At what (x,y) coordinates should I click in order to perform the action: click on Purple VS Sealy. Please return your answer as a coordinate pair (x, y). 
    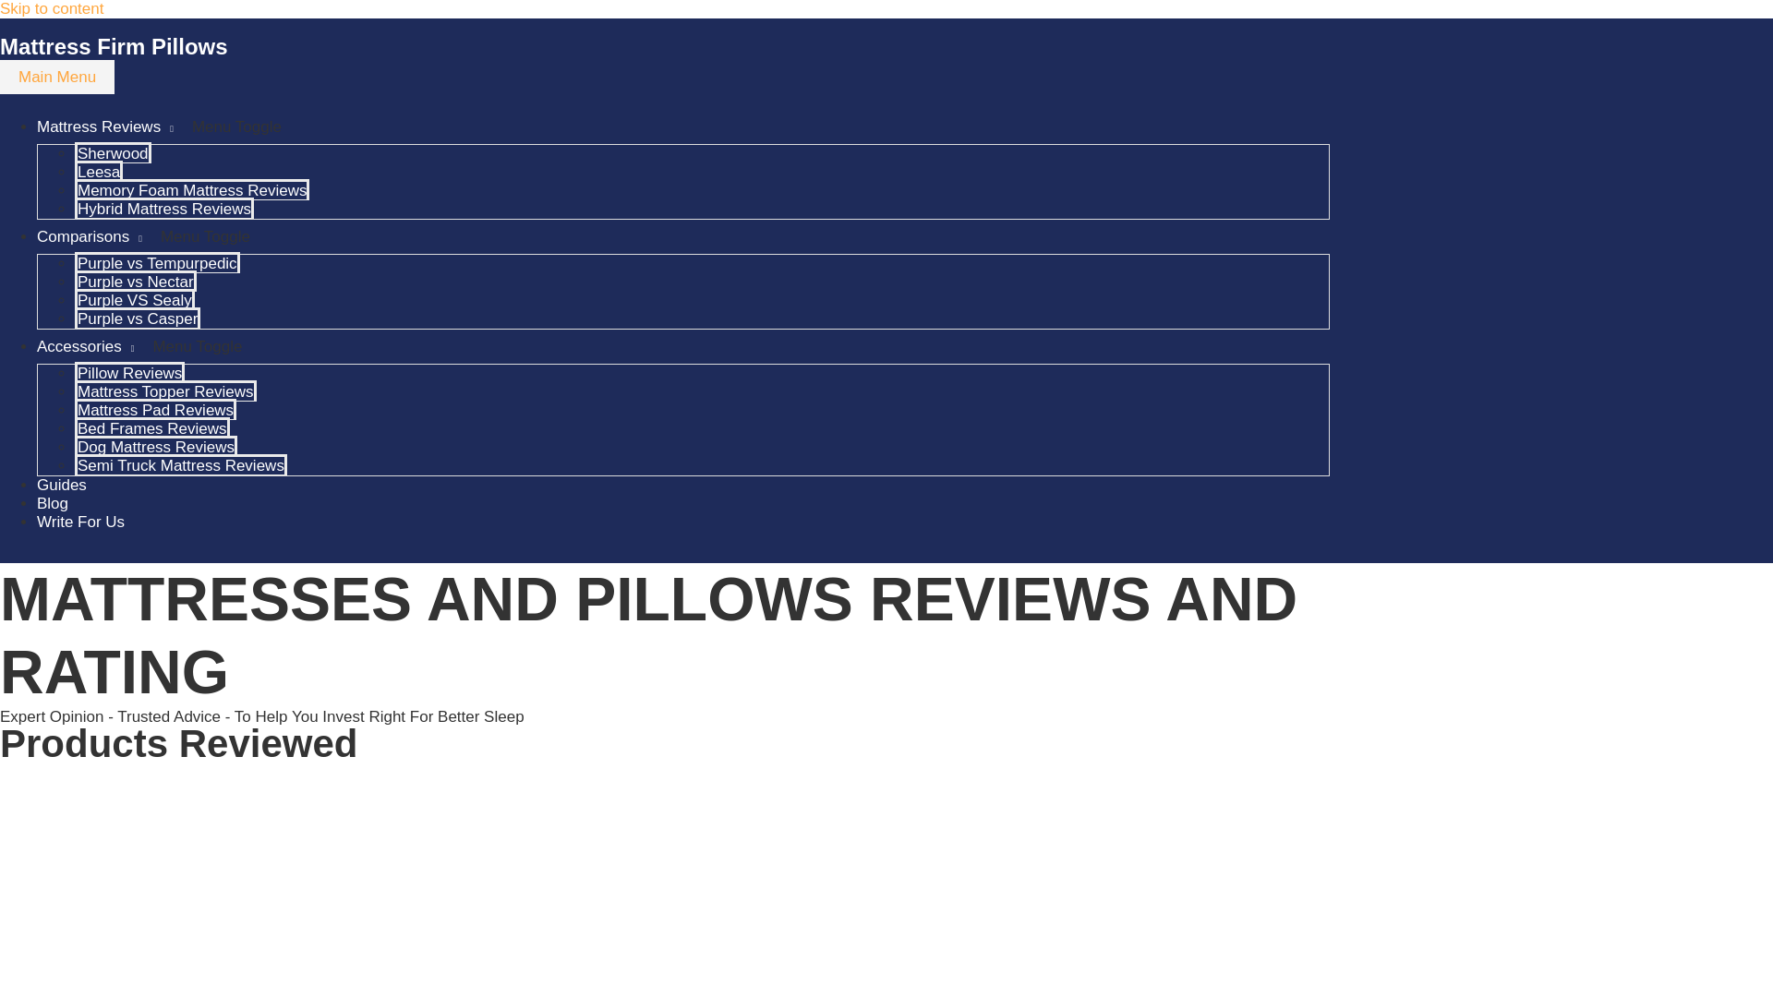
    Looking at the image, I should click on (135, 299).